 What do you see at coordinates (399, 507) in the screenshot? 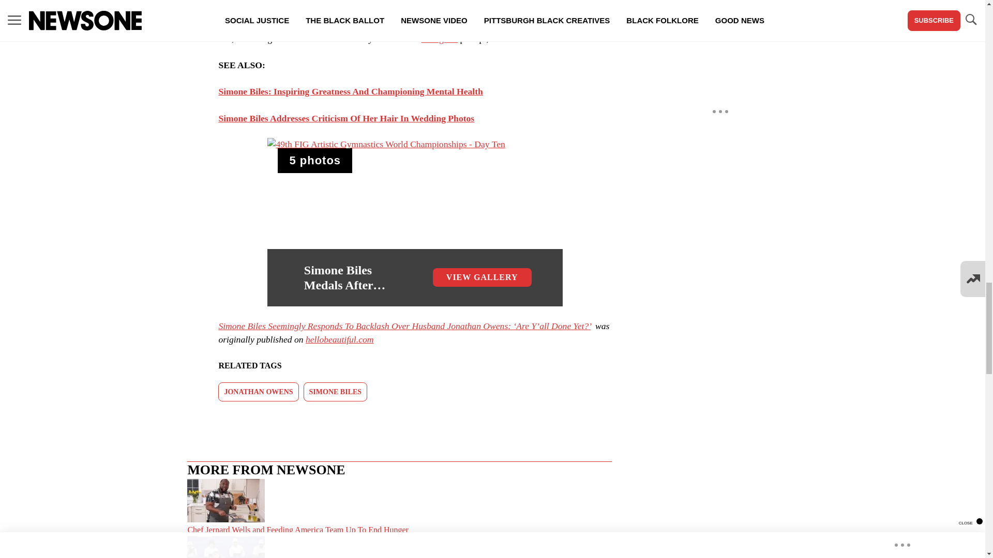
I see `Chef Jernard Wells and Feeding America Team Up To End Hunger` at bounding box center [399, 507].